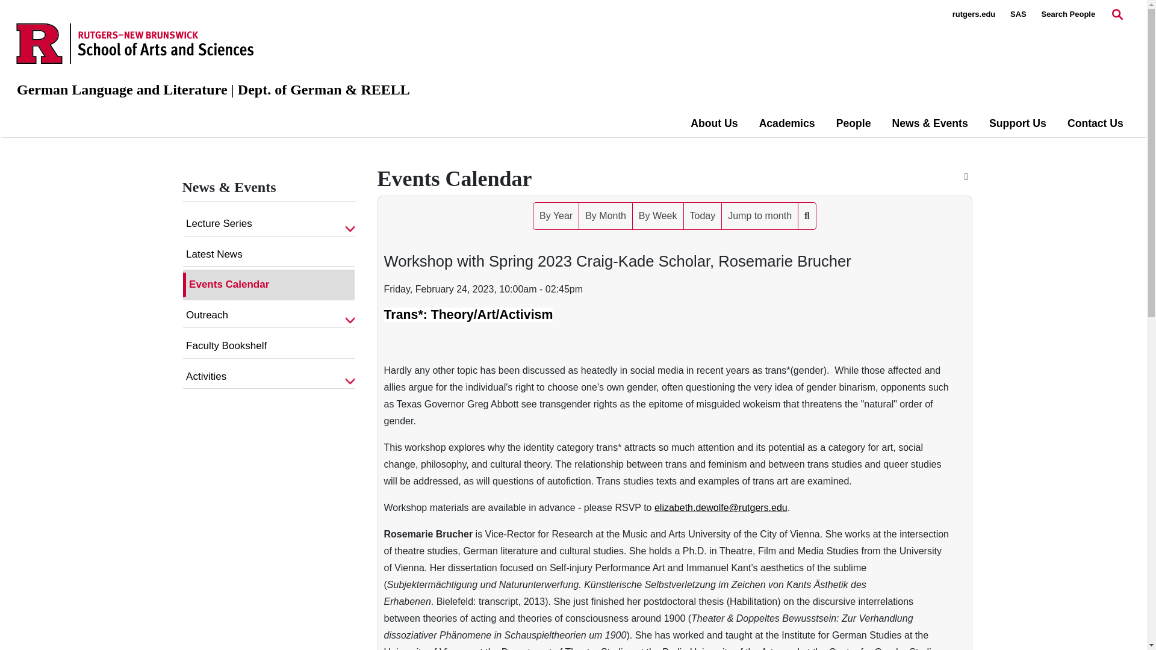  What do you see at coordinates (1095, 123) in the screenshot?
I see `Contact Us` at bounding box center [1095, 123].